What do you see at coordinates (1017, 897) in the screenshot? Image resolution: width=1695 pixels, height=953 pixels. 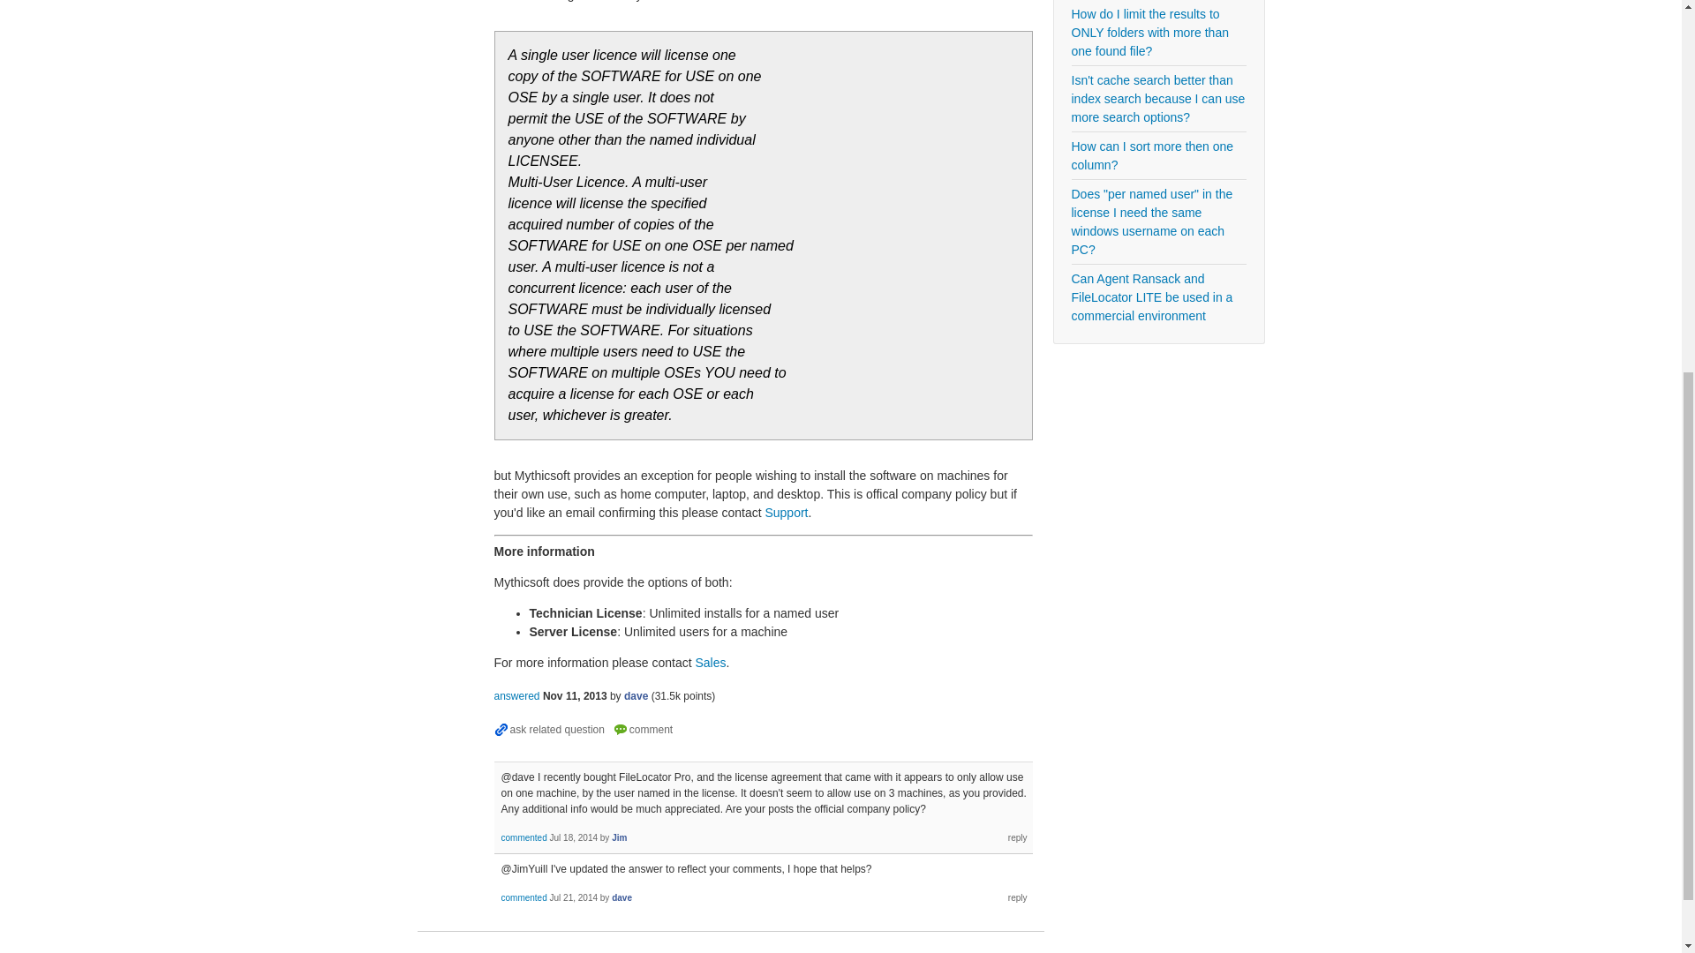 I see `reply` at bounding box center [1017, 897].